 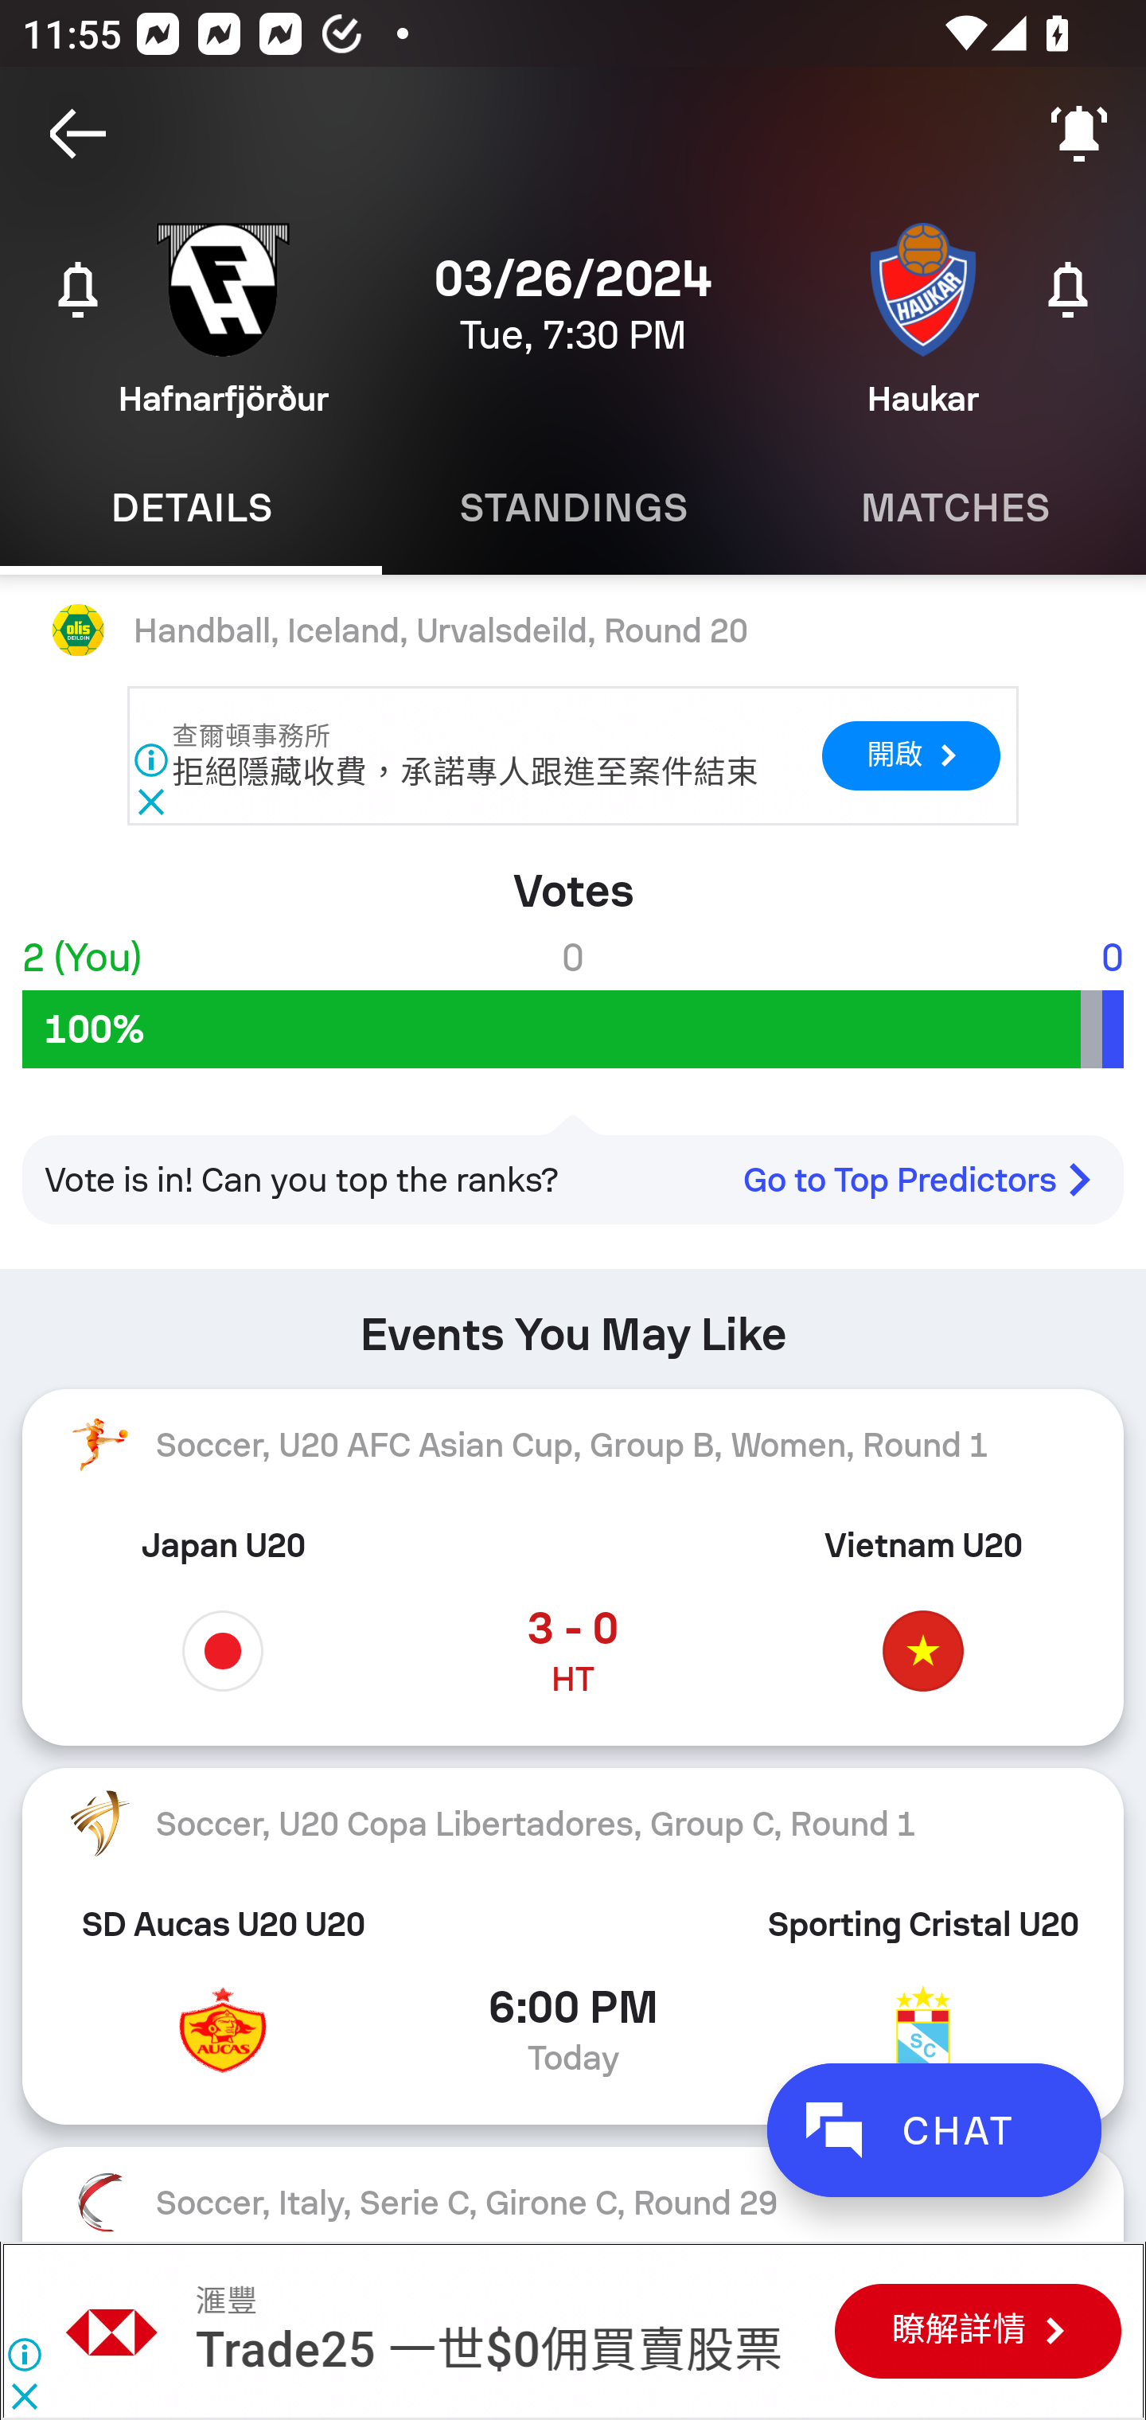 What do you see at coordinates (955, 508) in the screenshot?
I see `Matches MATCHES` at bounding box center [955, 508].